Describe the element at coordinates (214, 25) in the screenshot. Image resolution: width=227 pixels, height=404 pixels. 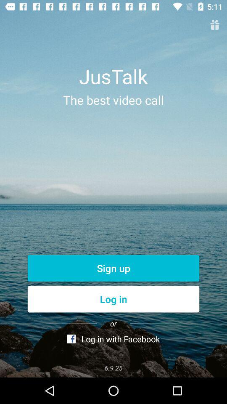
I see `menu option` at that location.